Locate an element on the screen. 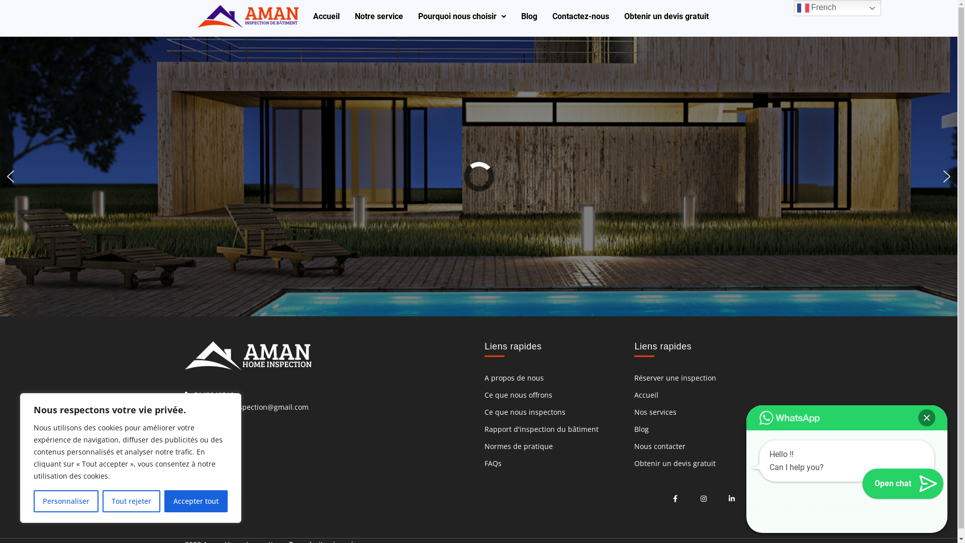 Image resolution: width=965 pixels, height=543 pixels. Personnaliser is located at coordinates (66, 501).